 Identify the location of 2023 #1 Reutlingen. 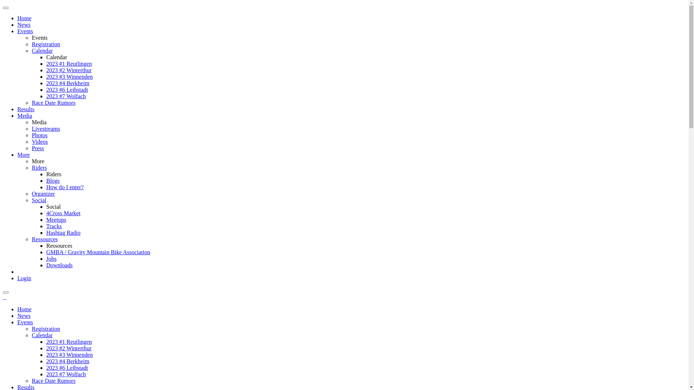
(69, 64).